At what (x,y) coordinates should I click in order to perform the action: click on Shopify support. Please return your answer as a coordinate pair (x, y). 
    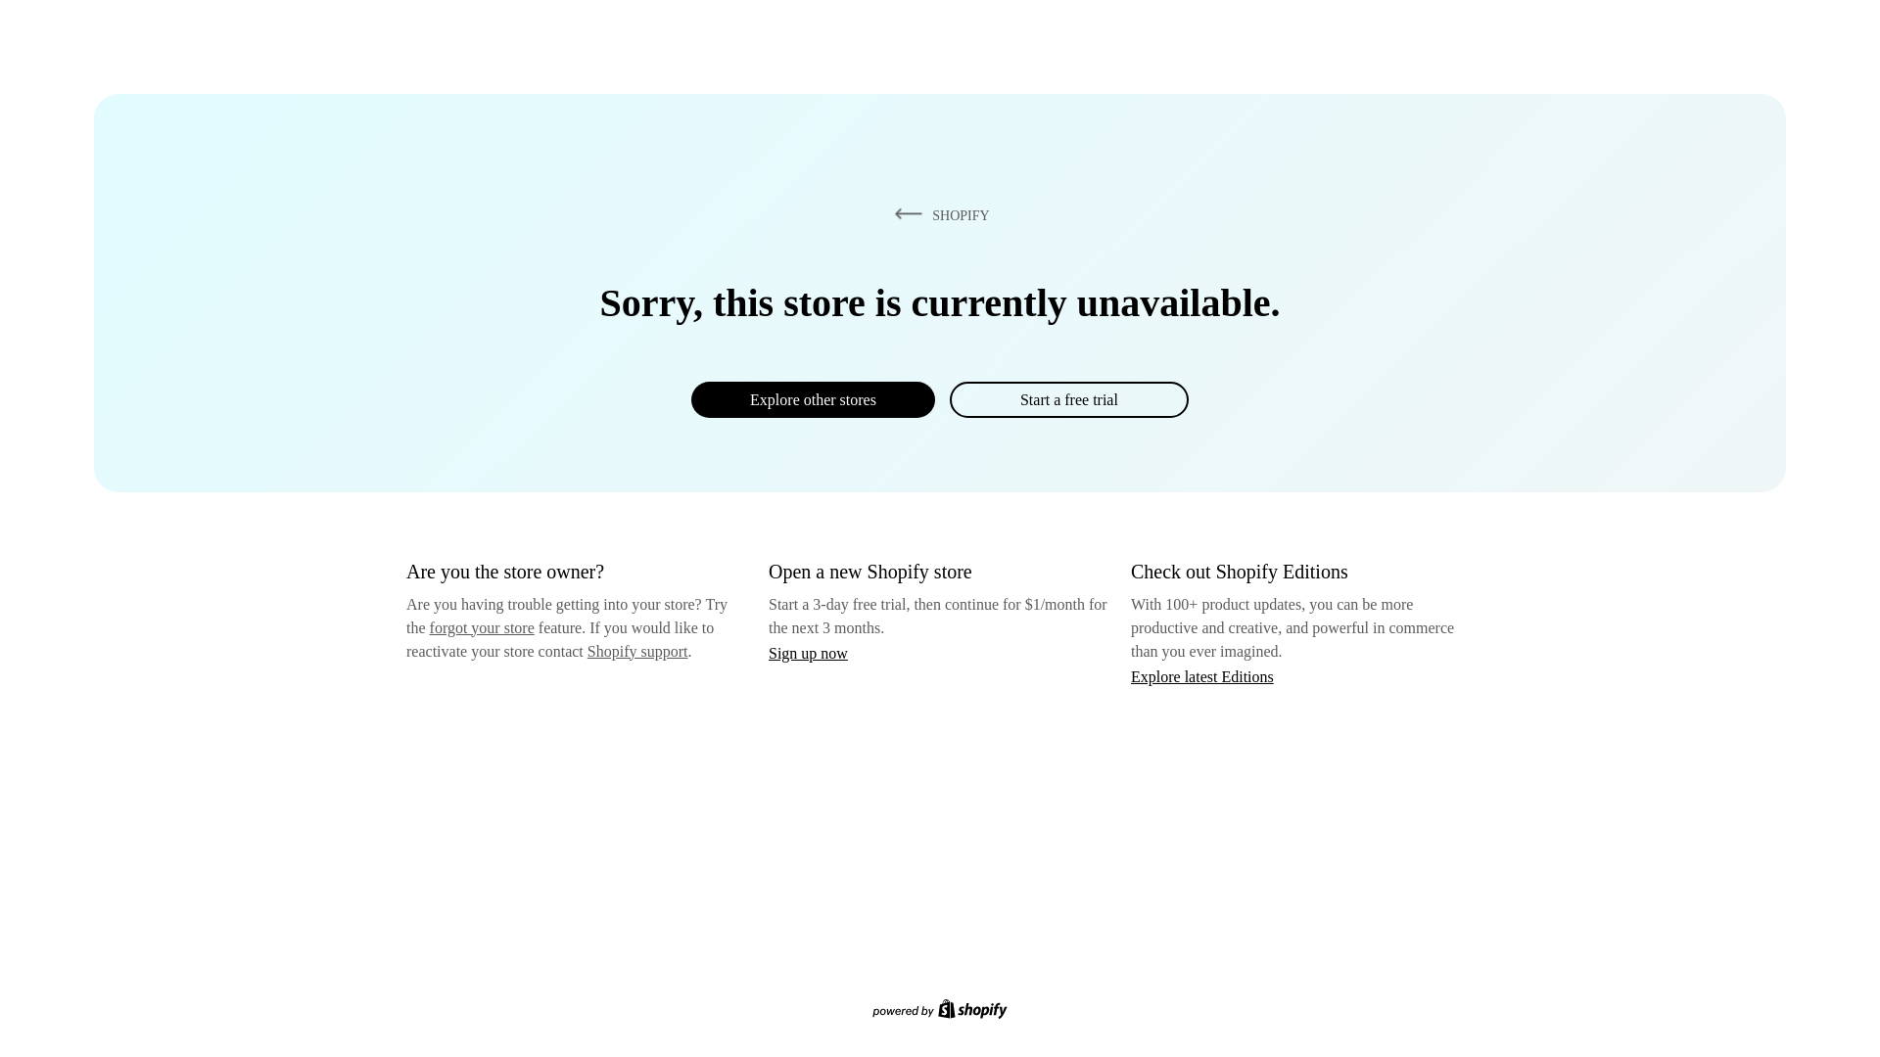
    Looking at the image, I should click on (636, 650).